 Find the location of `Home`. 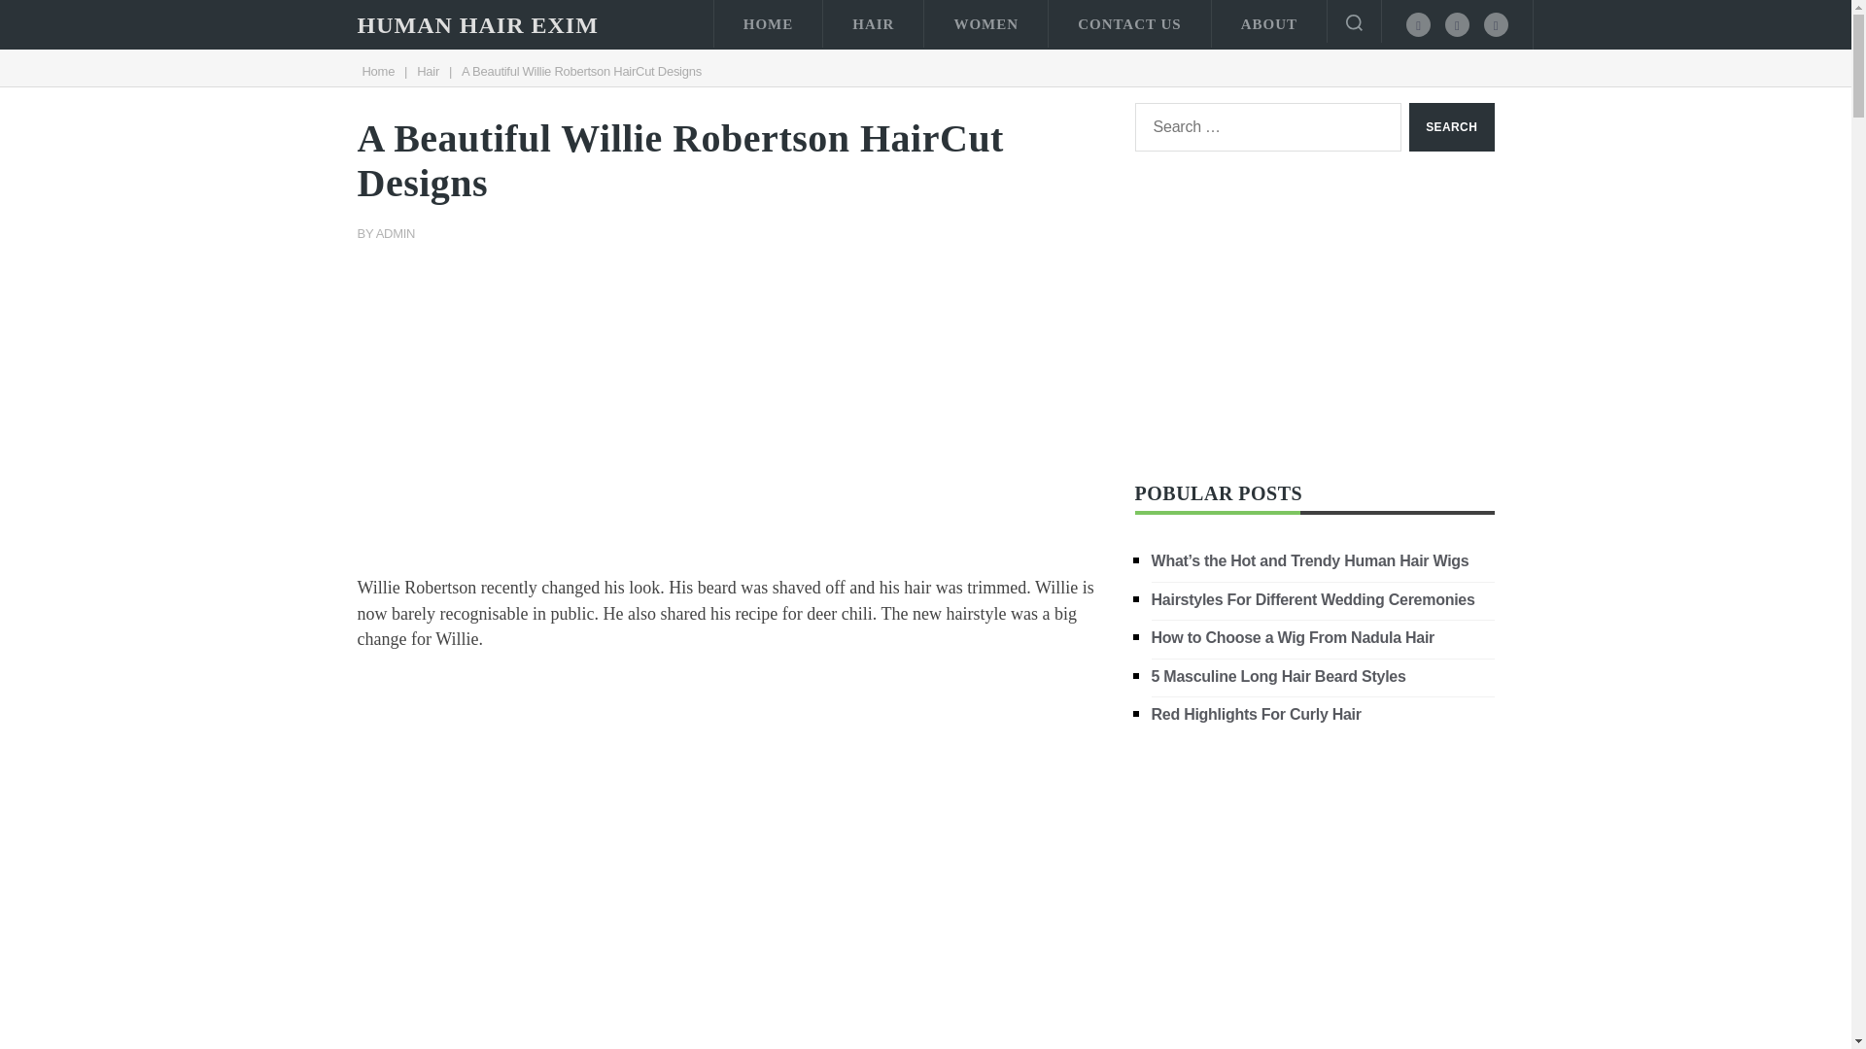

Home is located at coordinates (377, 71).